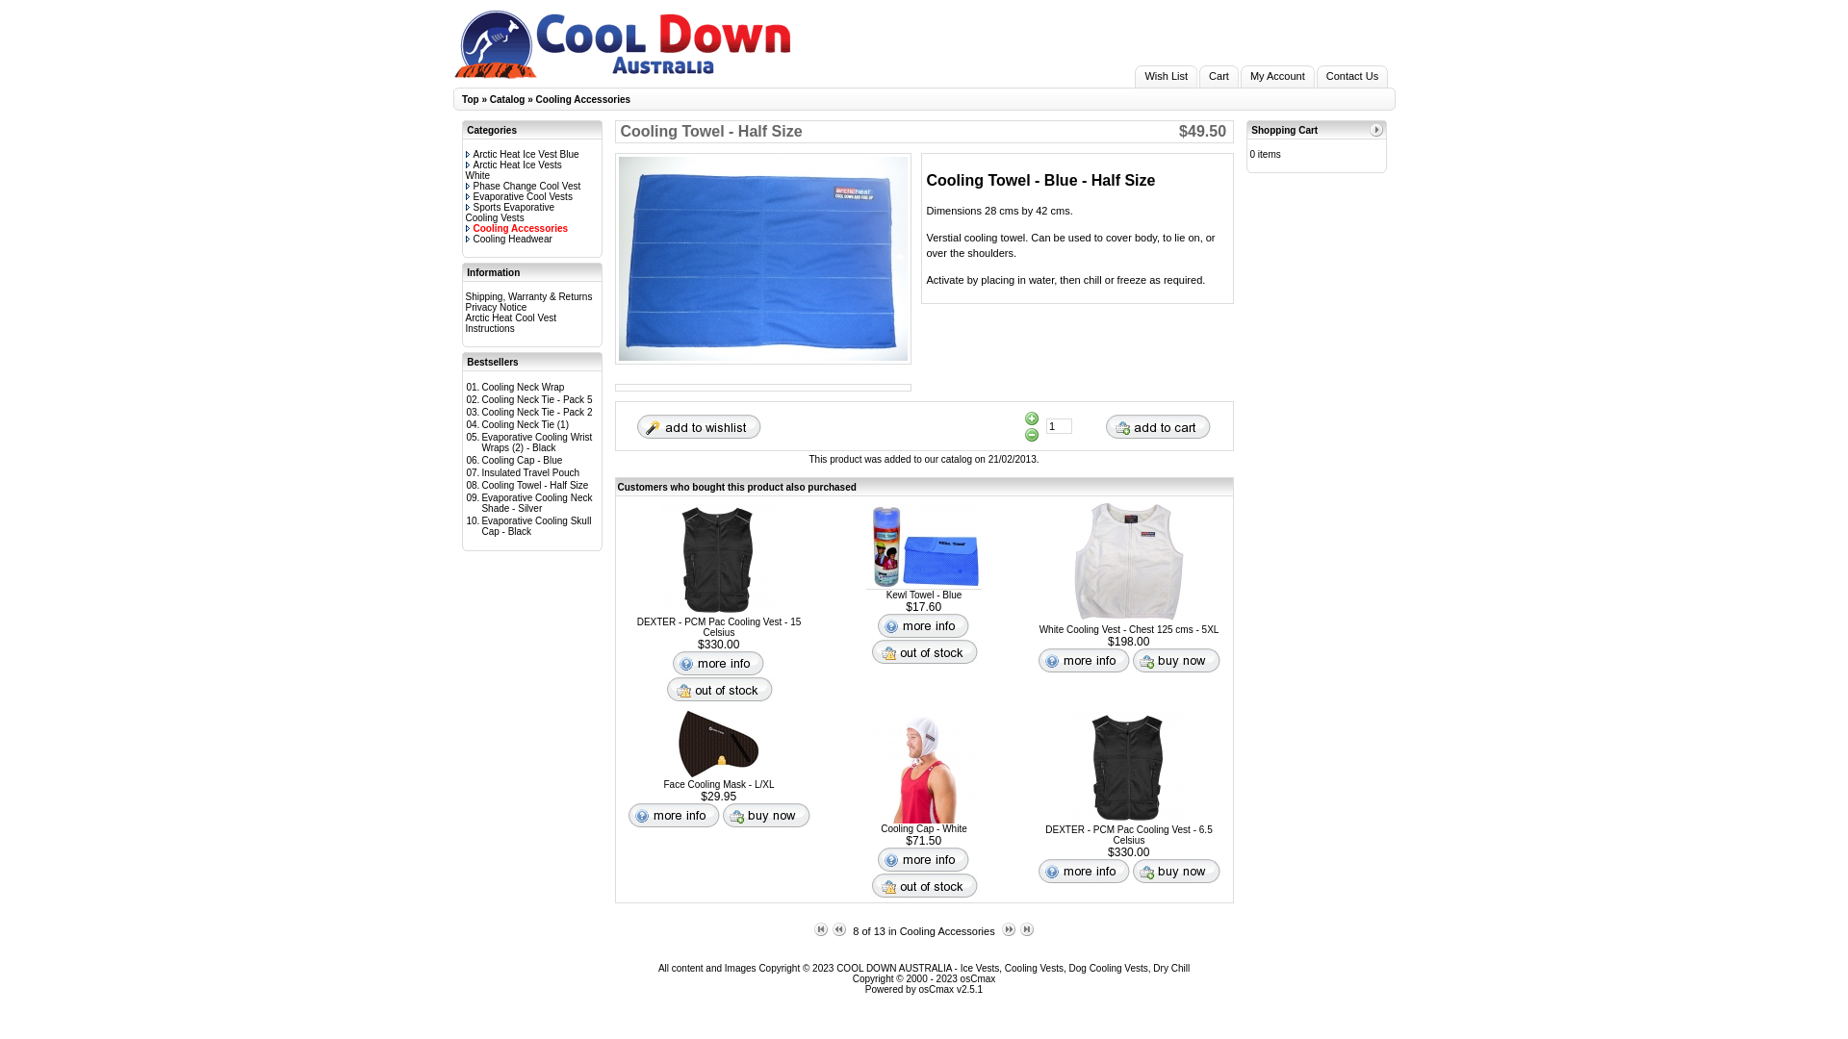  I want to click on  White Cooling Vest - Chest 125 cms - 5XL , so click(1129, 563).